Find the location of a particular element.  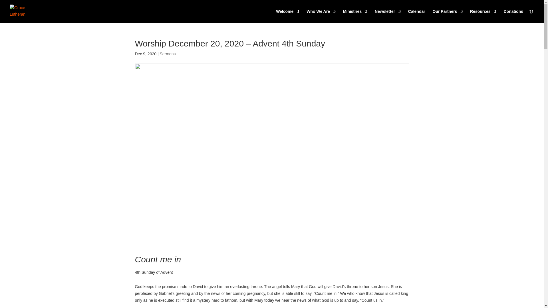

Welcome is located at coordinates (288, 16).